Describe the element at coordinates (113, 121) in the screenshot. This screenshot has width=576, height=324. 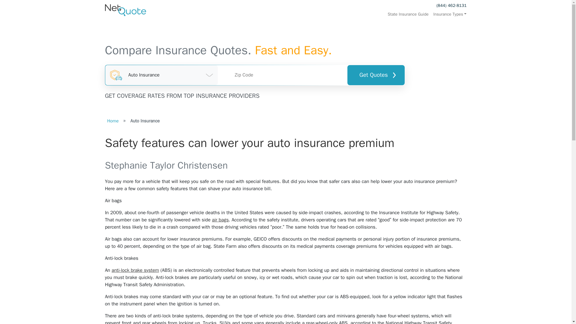
I see `Home` at that location.